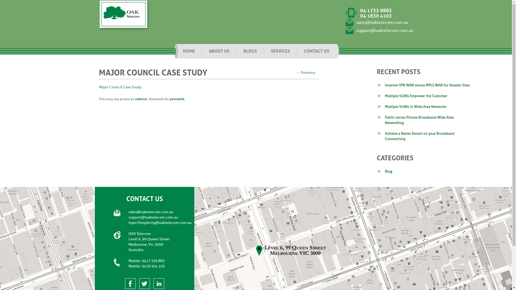 This screenshot has height=290, width=516. I want to click on Public versus Private Broadband Wide Area Networking, so click(419, 120).